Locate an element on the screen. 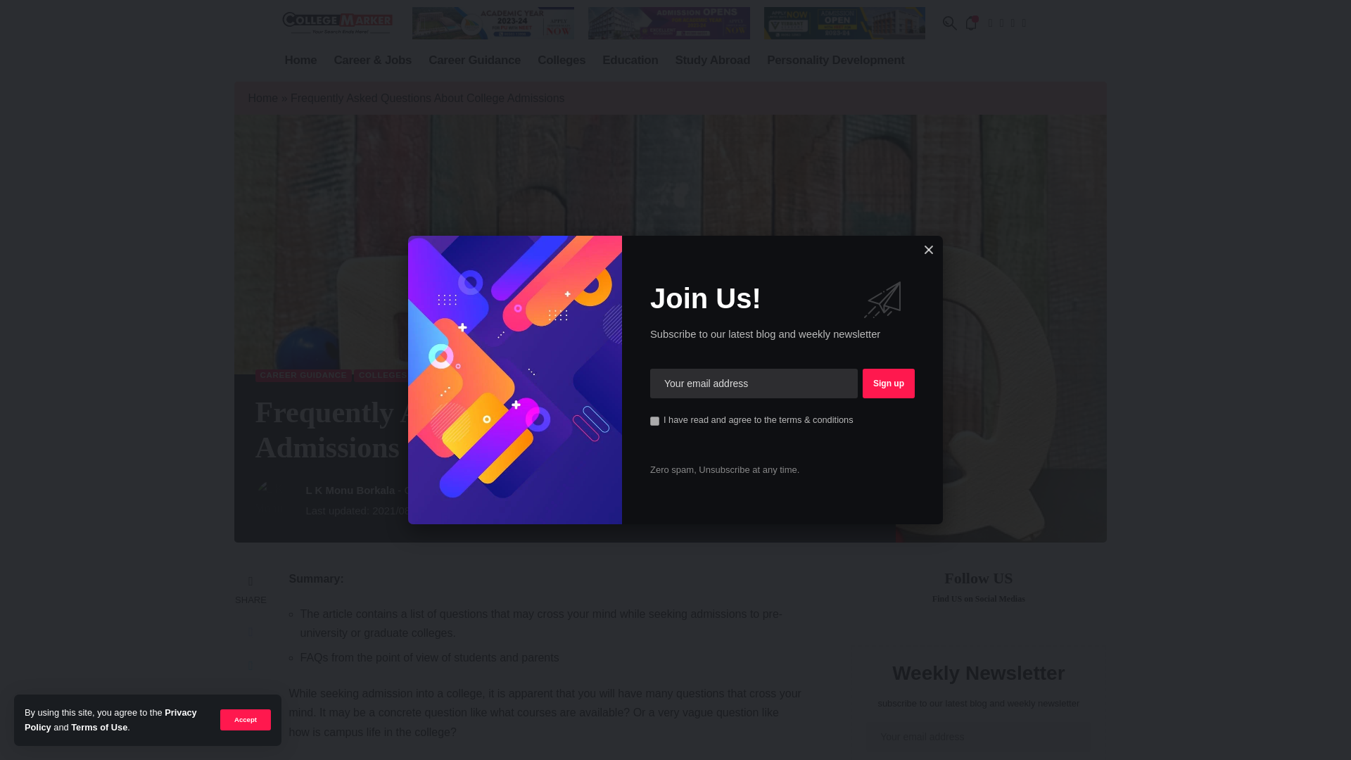  Sign up is located at coordinates (888, 383).